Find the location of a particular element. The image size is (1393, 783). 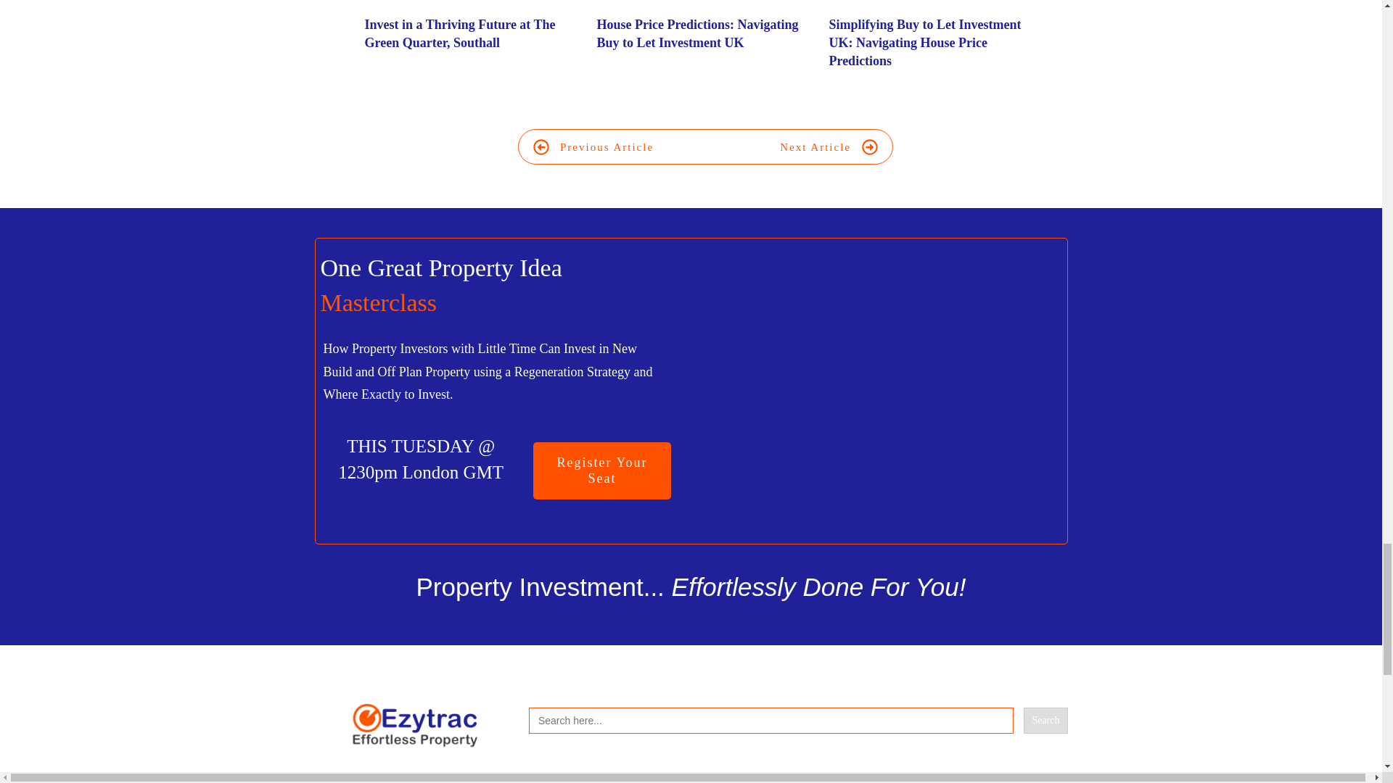

House Price Predictions: Navigating Buy to Let Investment UK is located at coordinates (704, 42).